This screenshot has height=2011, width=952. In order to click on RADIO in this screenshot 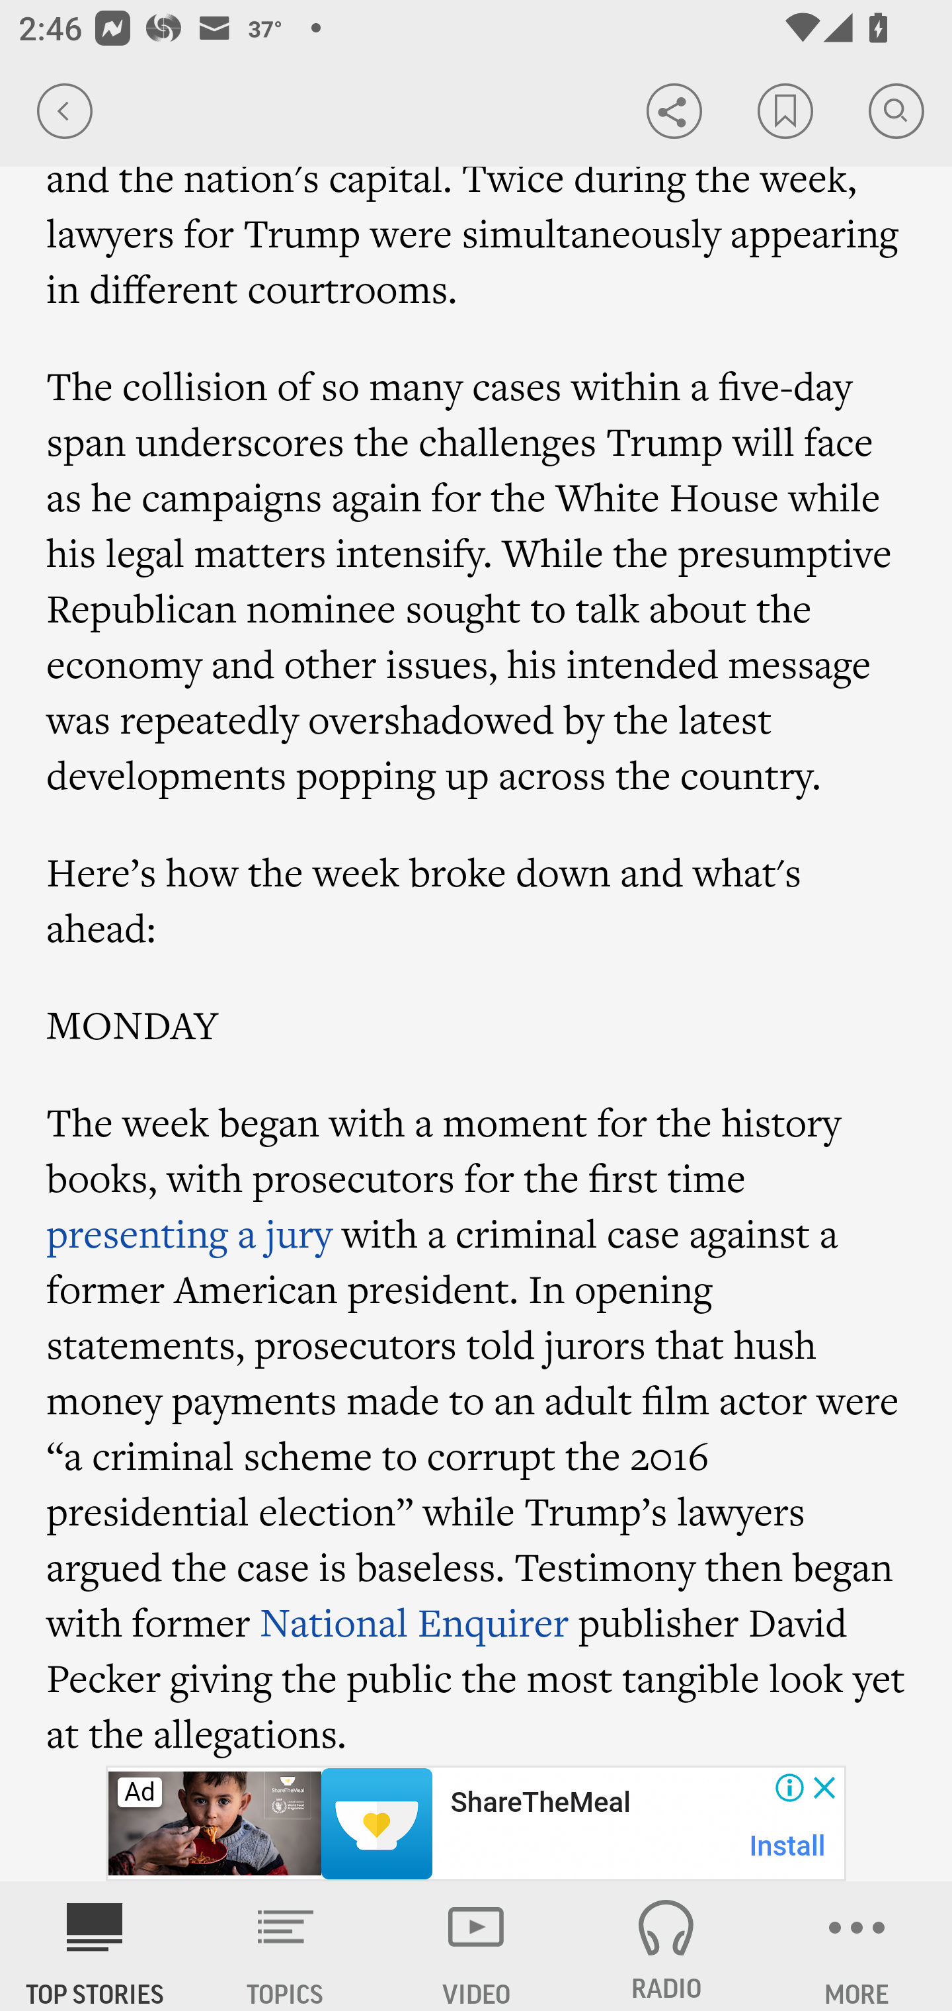, I will do `click(666, 1946)`.